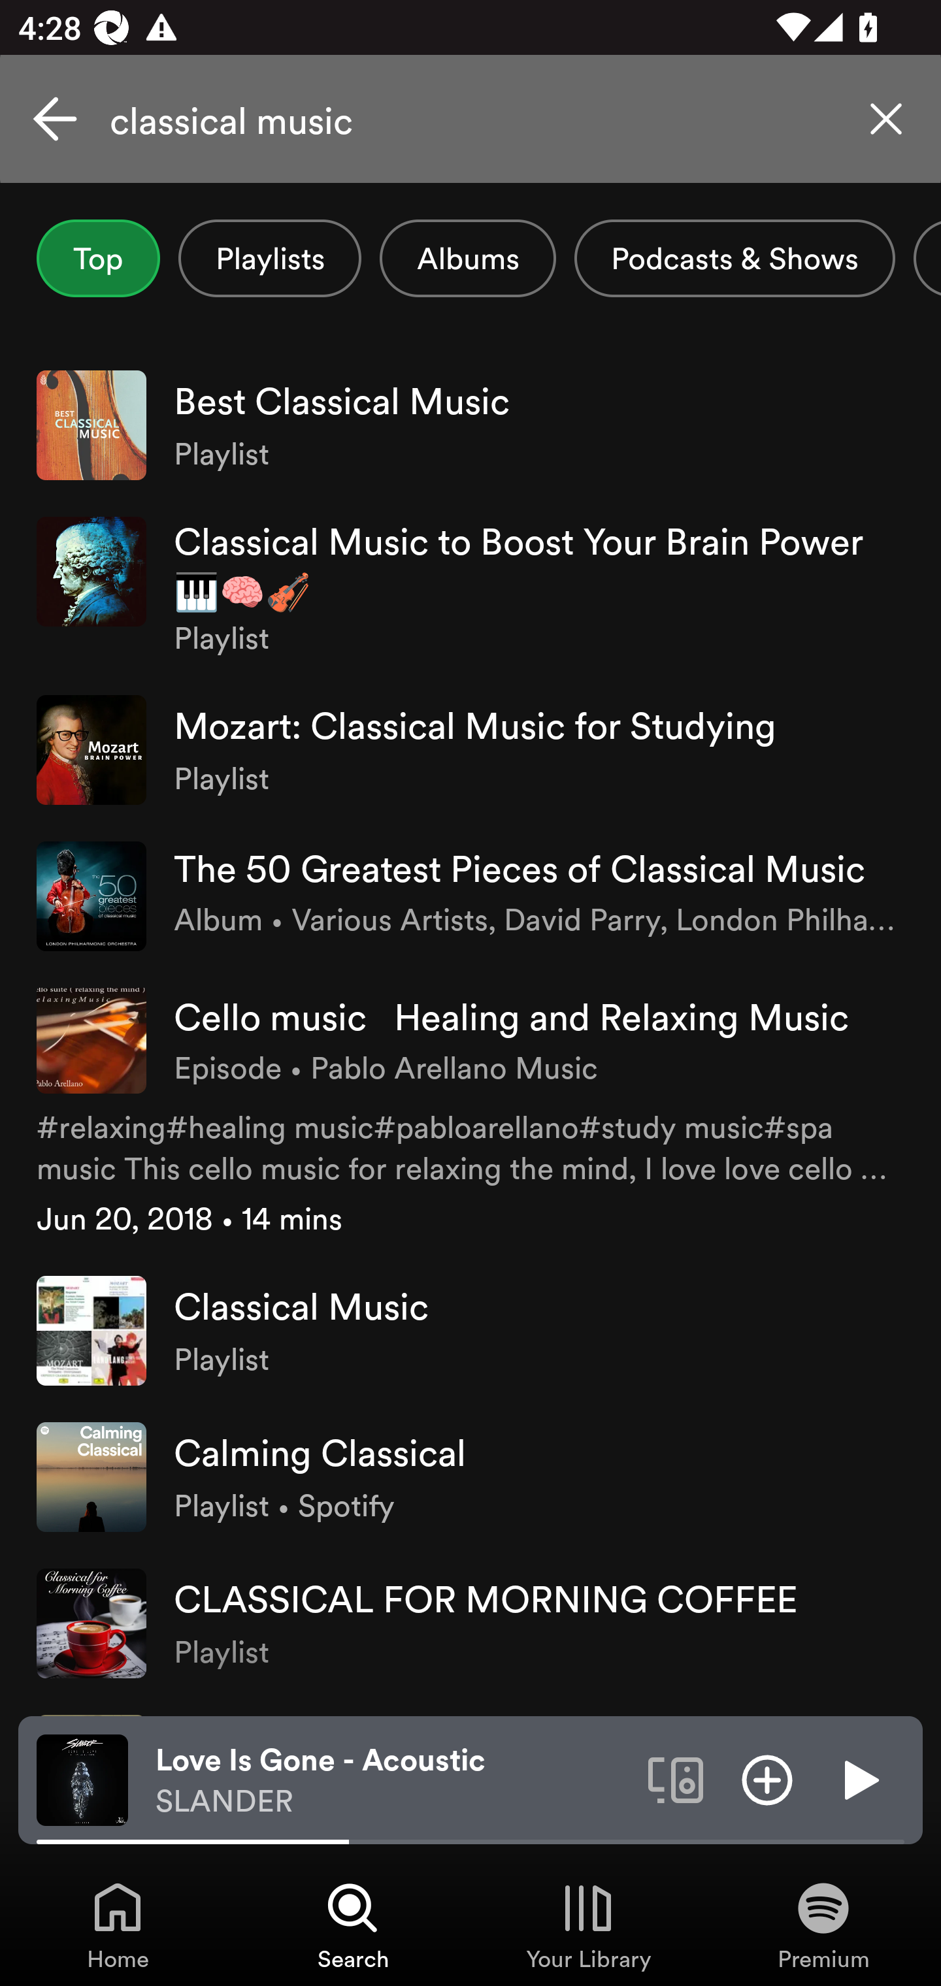 This screenshot has width=941, height=1986. What do you see at coordinates (767, 1779) in the screenshot?
I see `Add item` at bounding box center [767, 1779].